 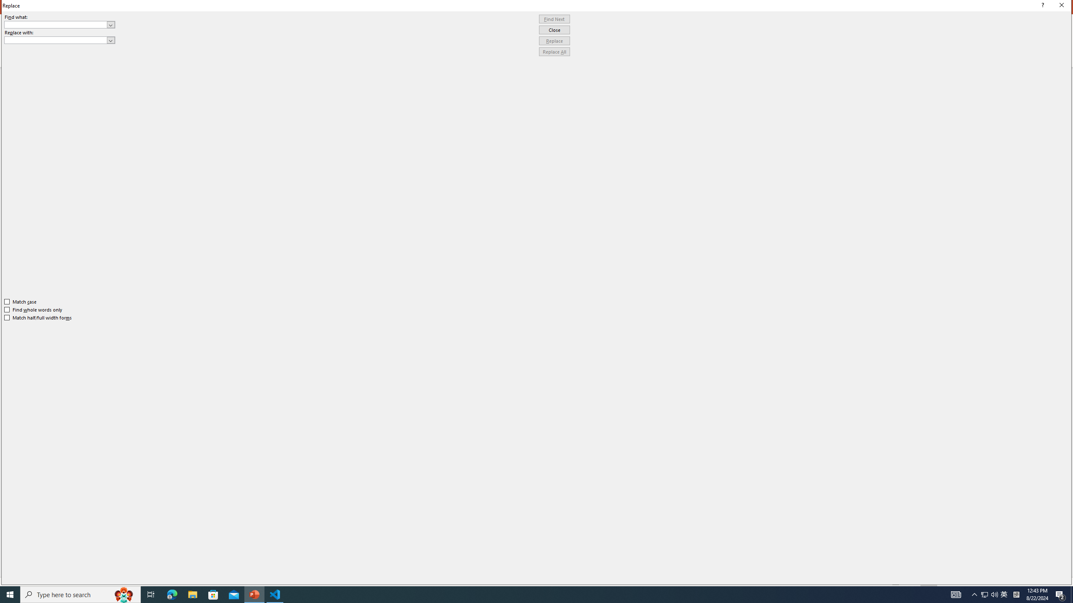 What do you see at coordinates (39, 318) in the screenshot?
I see `Match half/full width forms` at bounding box center [39, 318].